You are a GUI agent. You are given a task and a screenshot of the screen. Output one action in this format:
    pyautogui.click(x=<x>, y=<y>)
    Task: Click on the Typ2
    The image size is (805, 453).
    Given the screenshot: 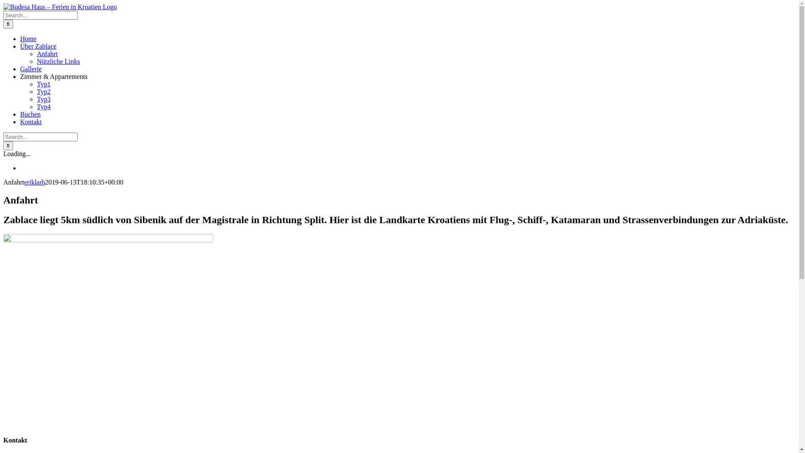 What is the action you would take?
    pyautogui.click(x=44, y=91)
    